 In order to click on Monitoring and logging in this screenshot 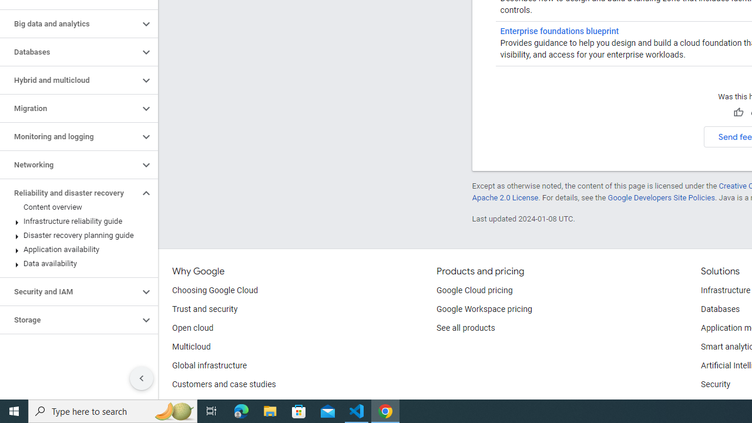, I will do `click(69, 136)`.